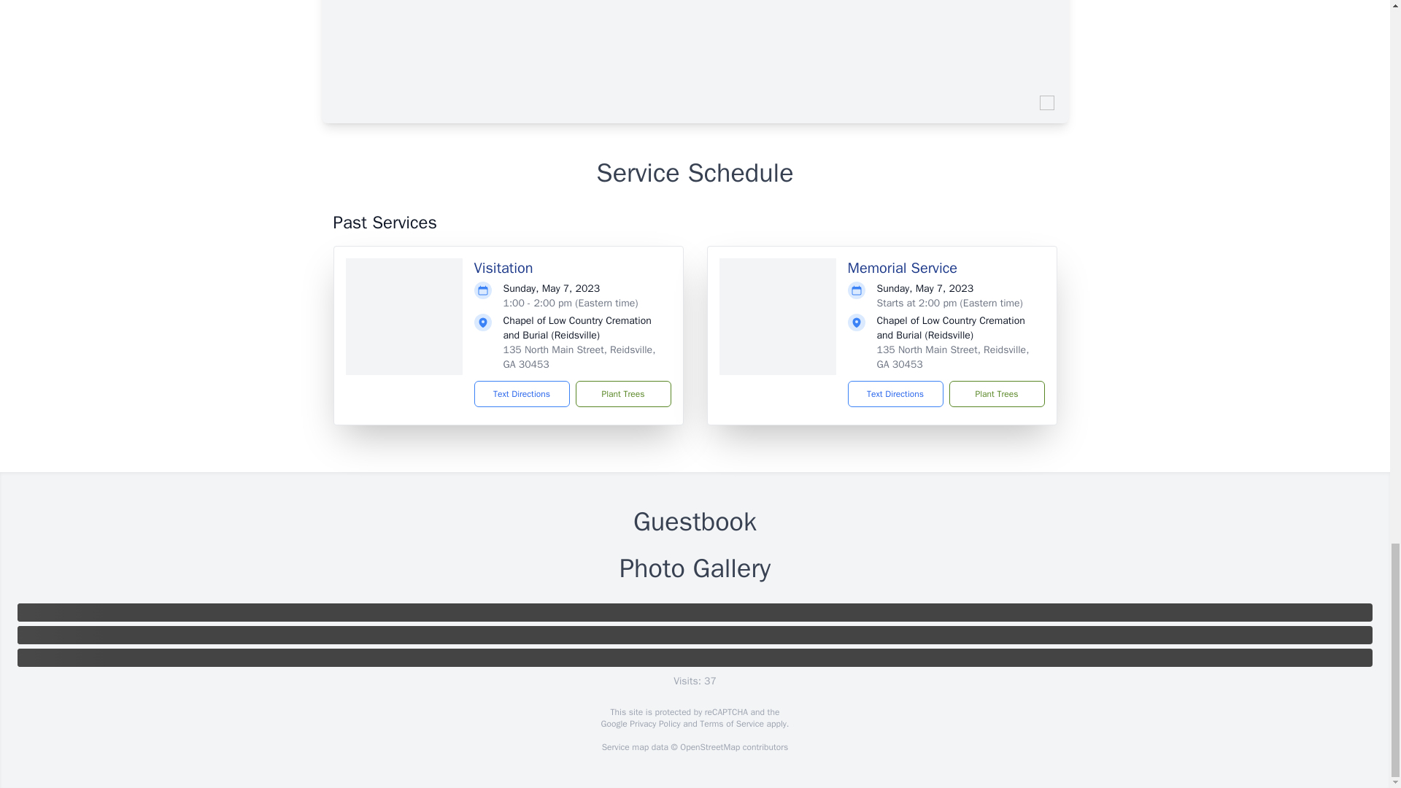 Image resolution: width=1401 pixels, height=788 pixels. Describe the element at coordinates (895, 394) in the screenshot. I see `Text Directions` at that location.